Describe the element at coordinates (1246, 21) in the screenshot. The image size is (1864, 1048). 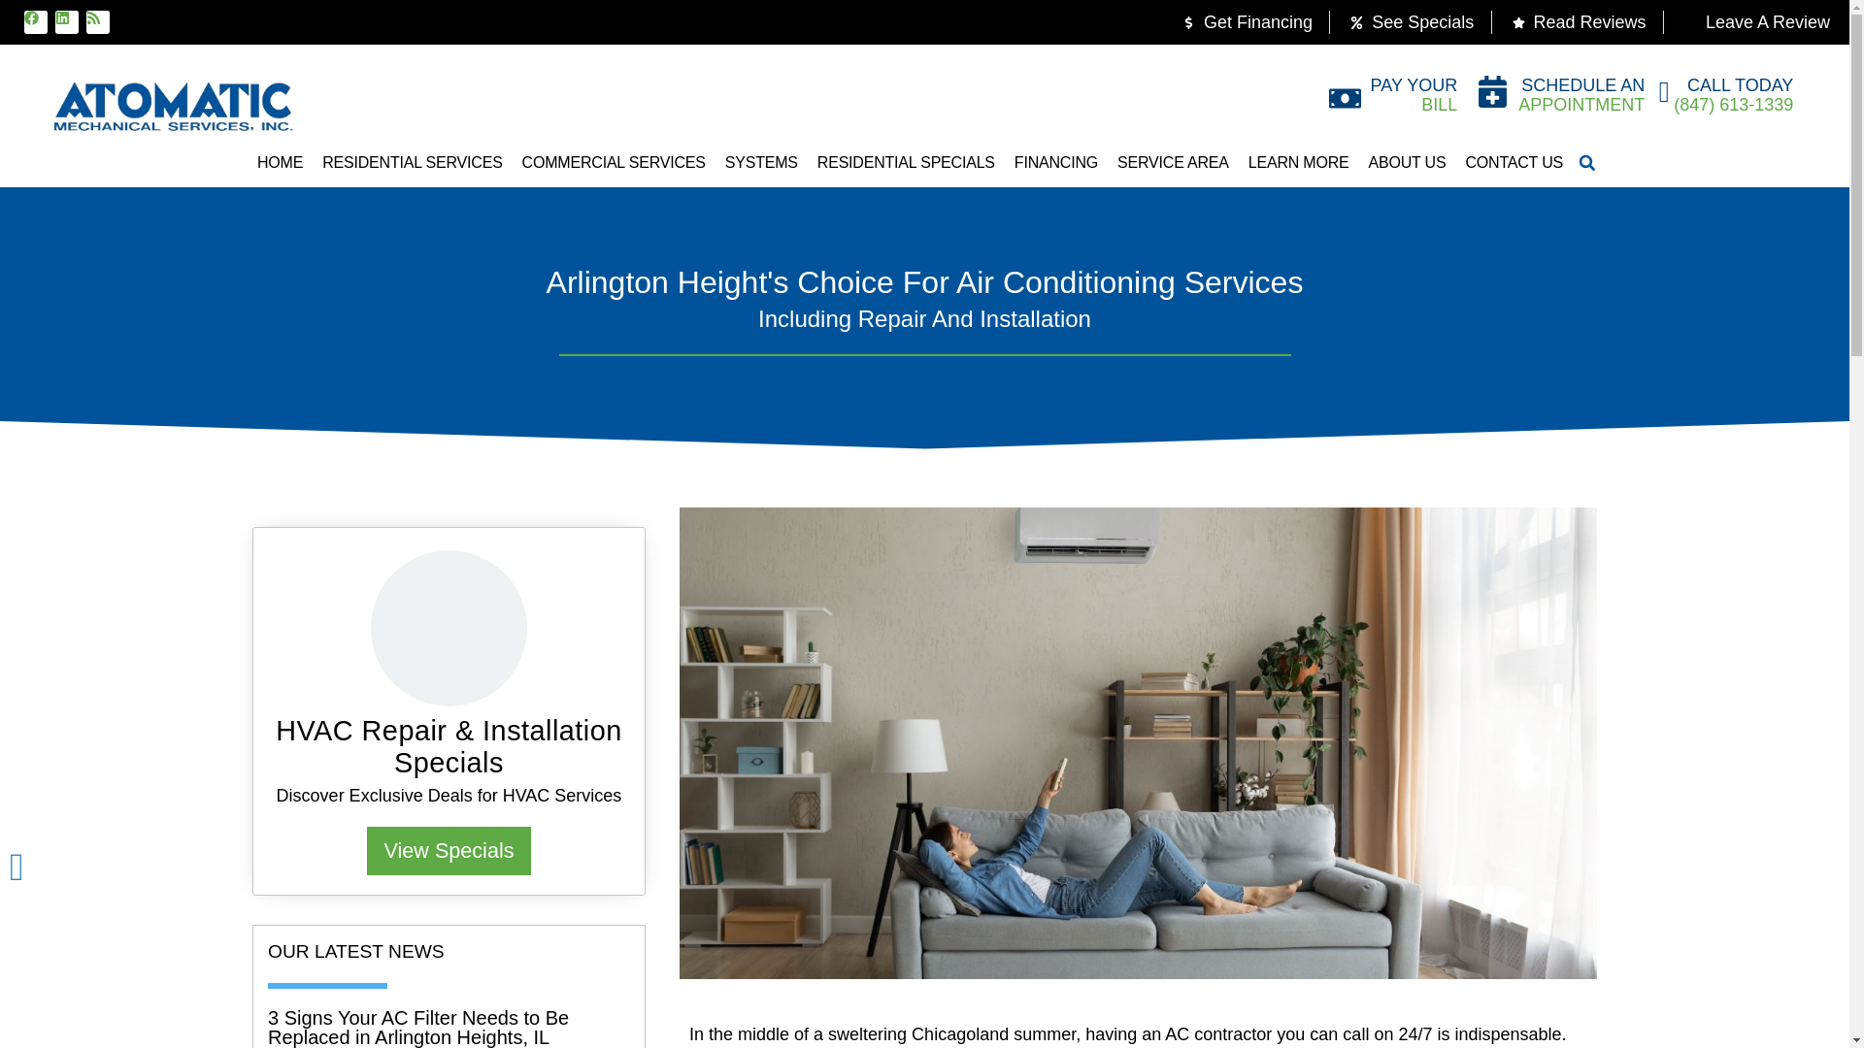
I see `Get Financing` at that location.